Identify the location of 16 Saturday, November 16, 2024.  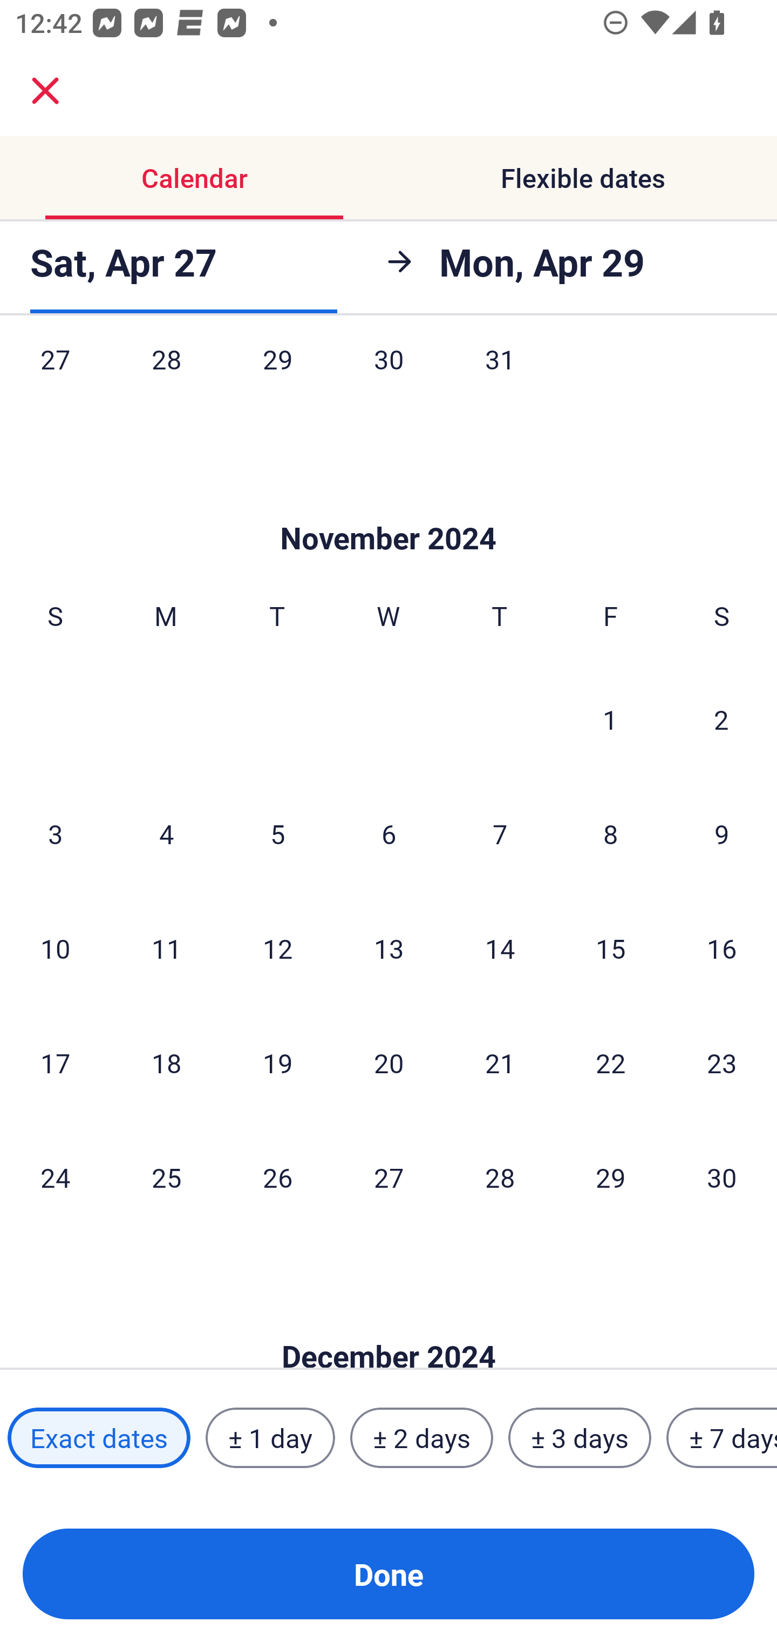
(722, 948).